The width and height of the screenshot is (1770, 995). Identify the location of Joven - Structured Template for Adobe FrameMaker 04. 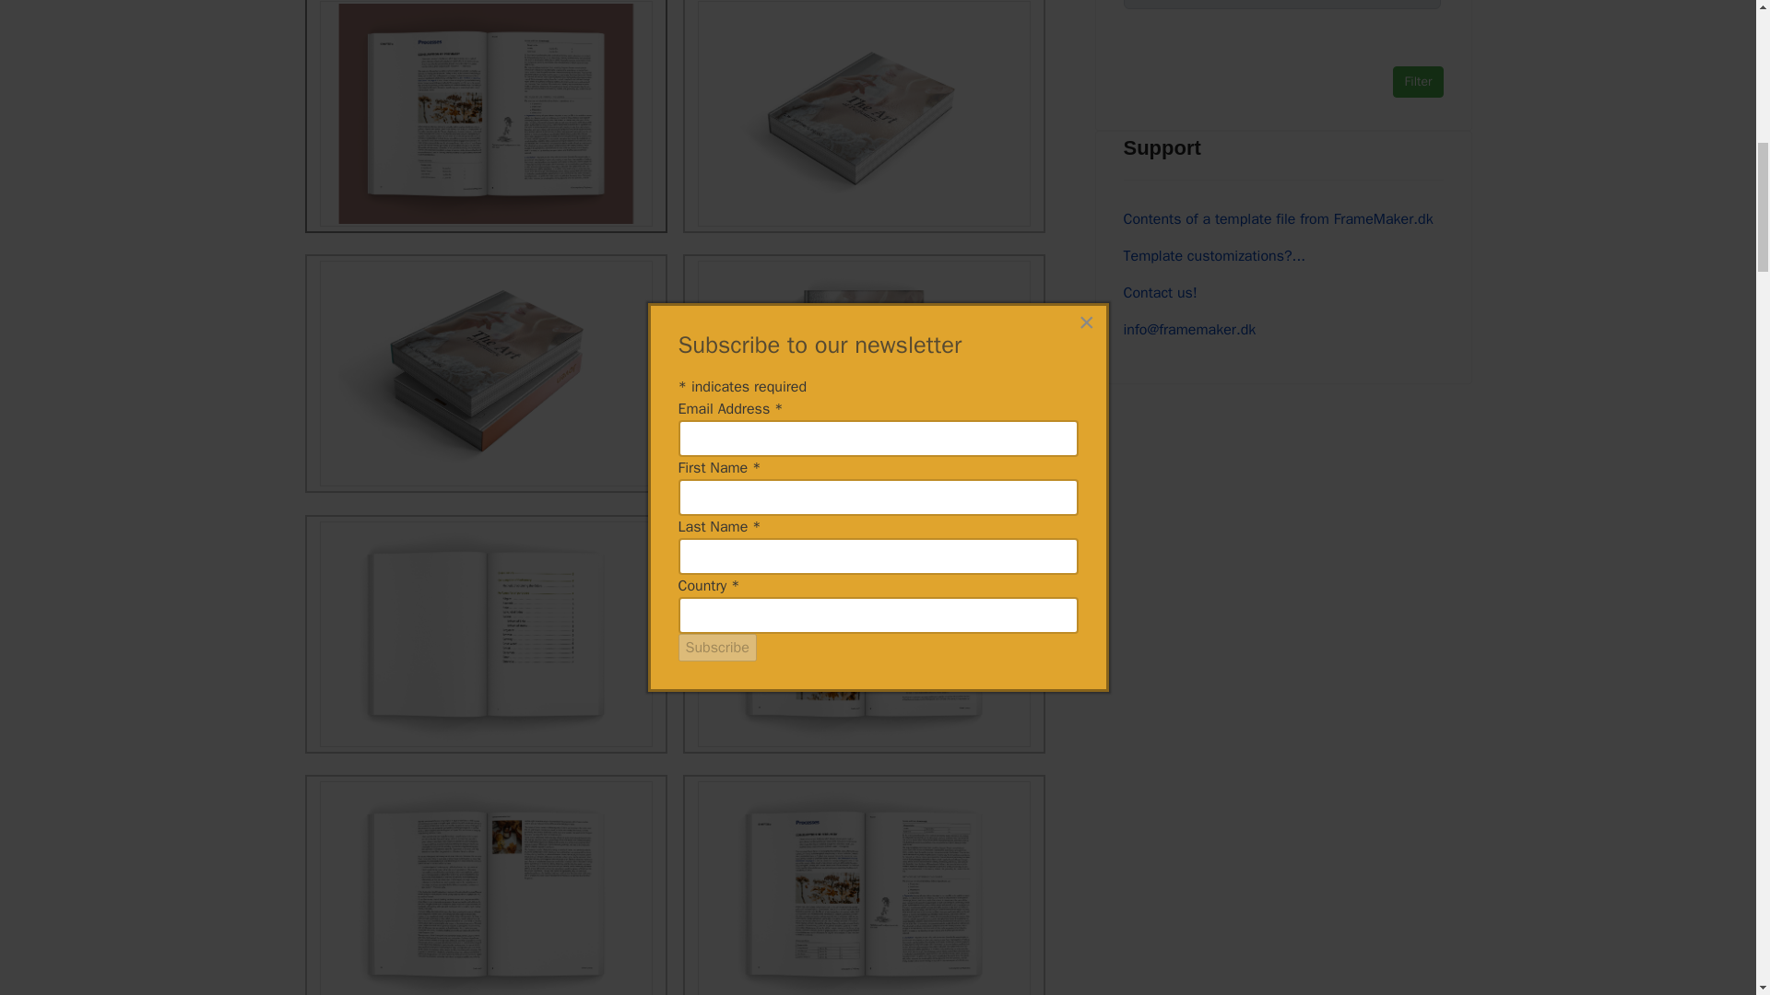
(485, 634).